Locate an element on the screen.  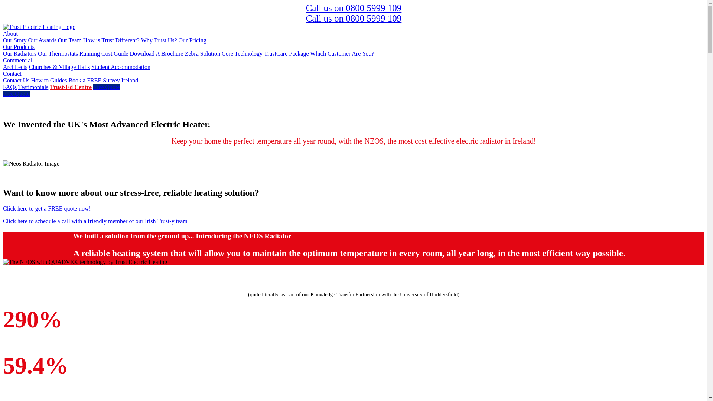
Testimonials is located at coordinates (33, 87).